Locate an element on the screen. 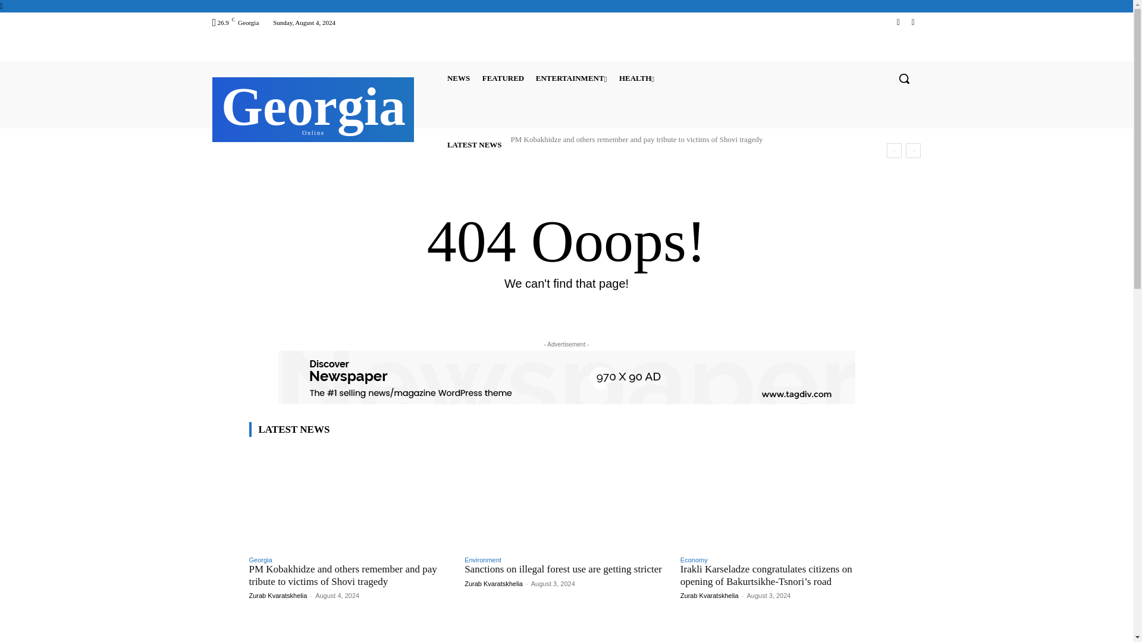  NEWS is located at coordinates (459, 77).